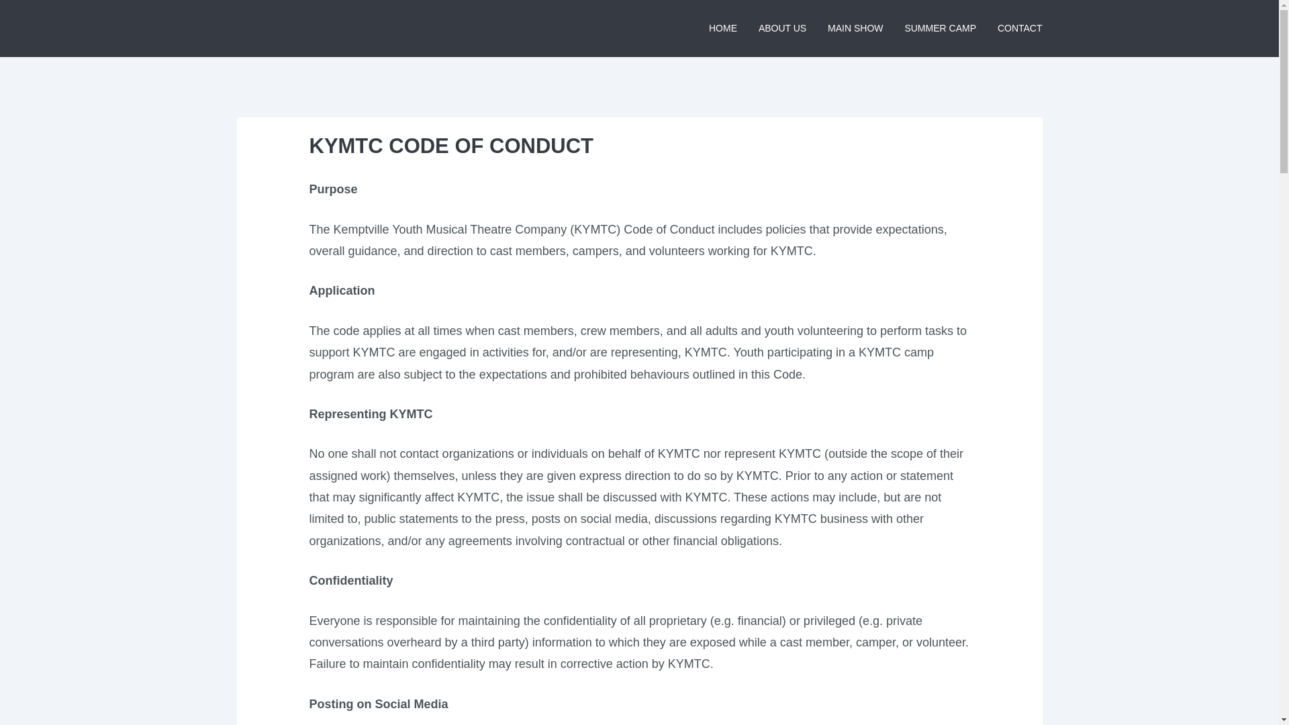  What do you see at coordinates (855, 28) in the screenshot?
I see `MAIN SHOW` at bounding box center [855, 28].